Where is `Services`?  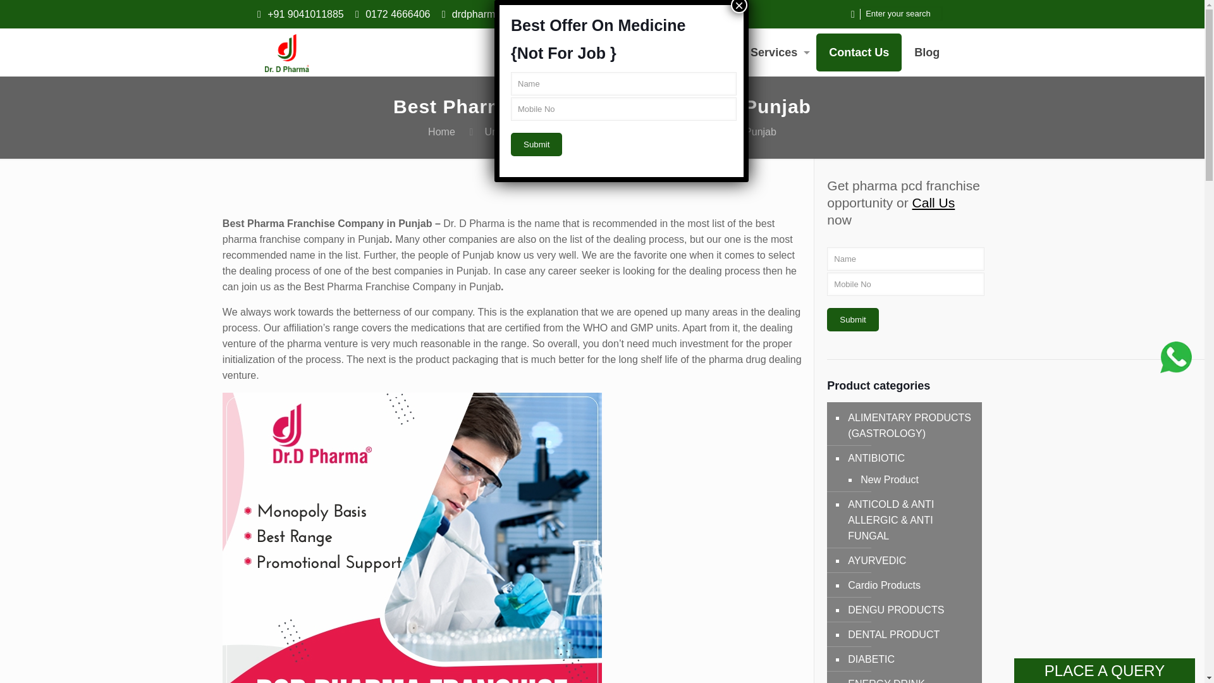
Services is located at coordinates (776, 52).